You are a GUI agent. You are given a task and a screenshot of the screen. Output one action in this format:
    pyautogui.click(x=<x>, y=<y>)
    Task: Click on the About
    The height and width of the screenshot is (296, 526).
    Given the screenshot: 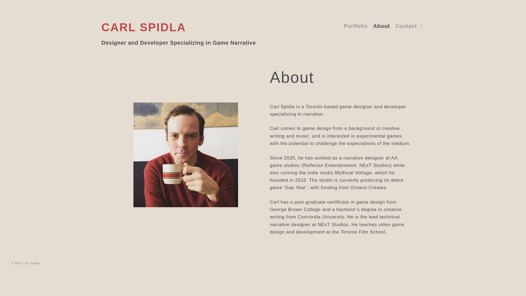 What is the action you would take?
    pyautogui.click(x=381, y=26)
    